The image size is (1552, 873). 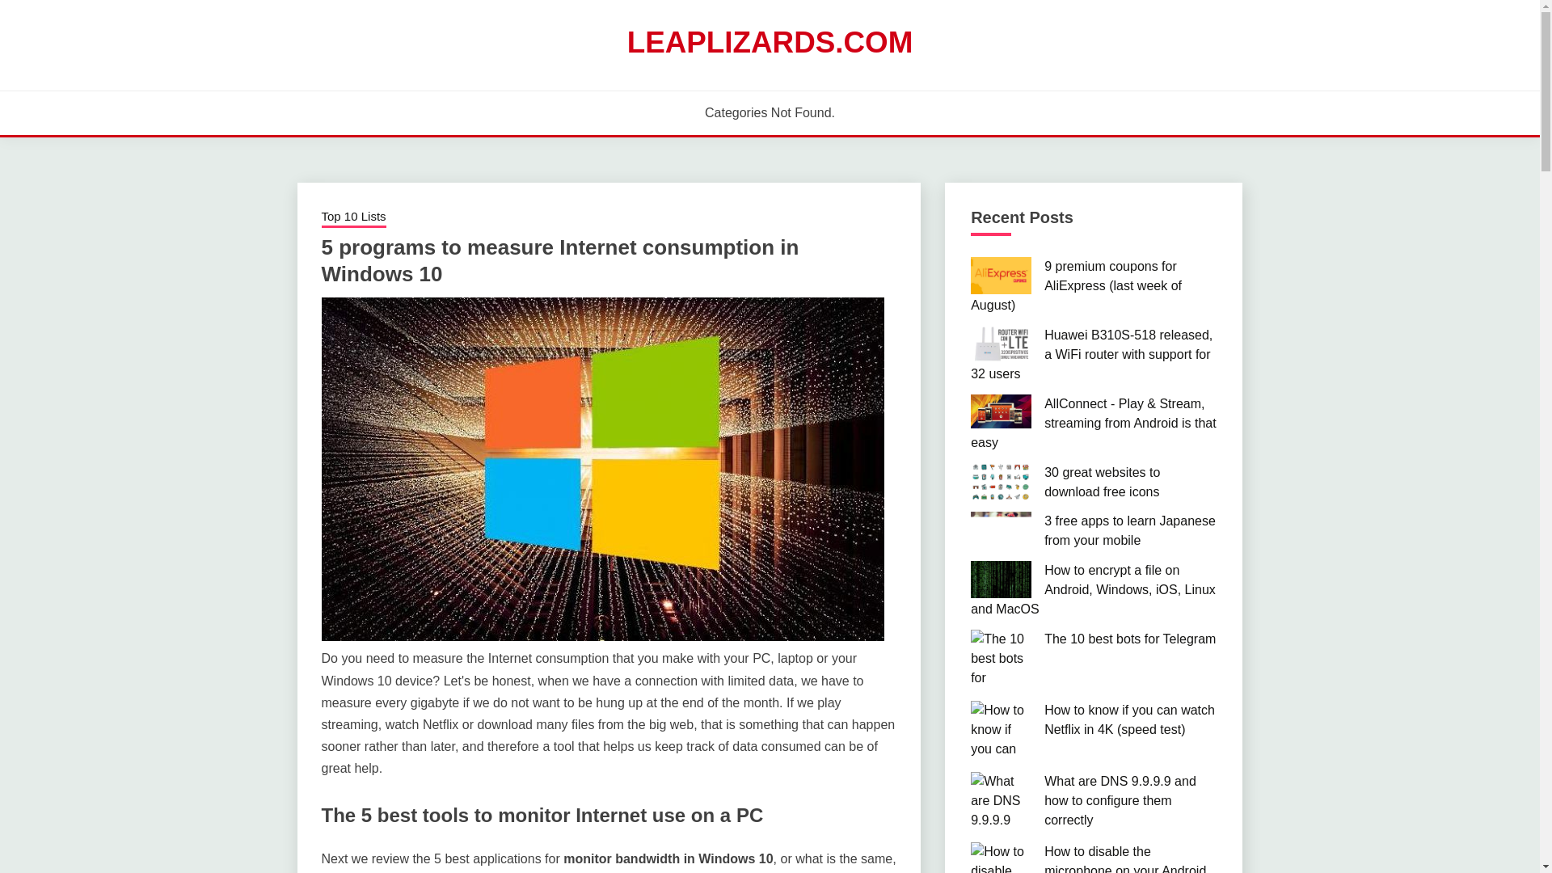 What do you see at coordinates (1130, 639) in the screenshot?
I see `The 10 best bots for Telegram` at bounding box center [1130, 639].